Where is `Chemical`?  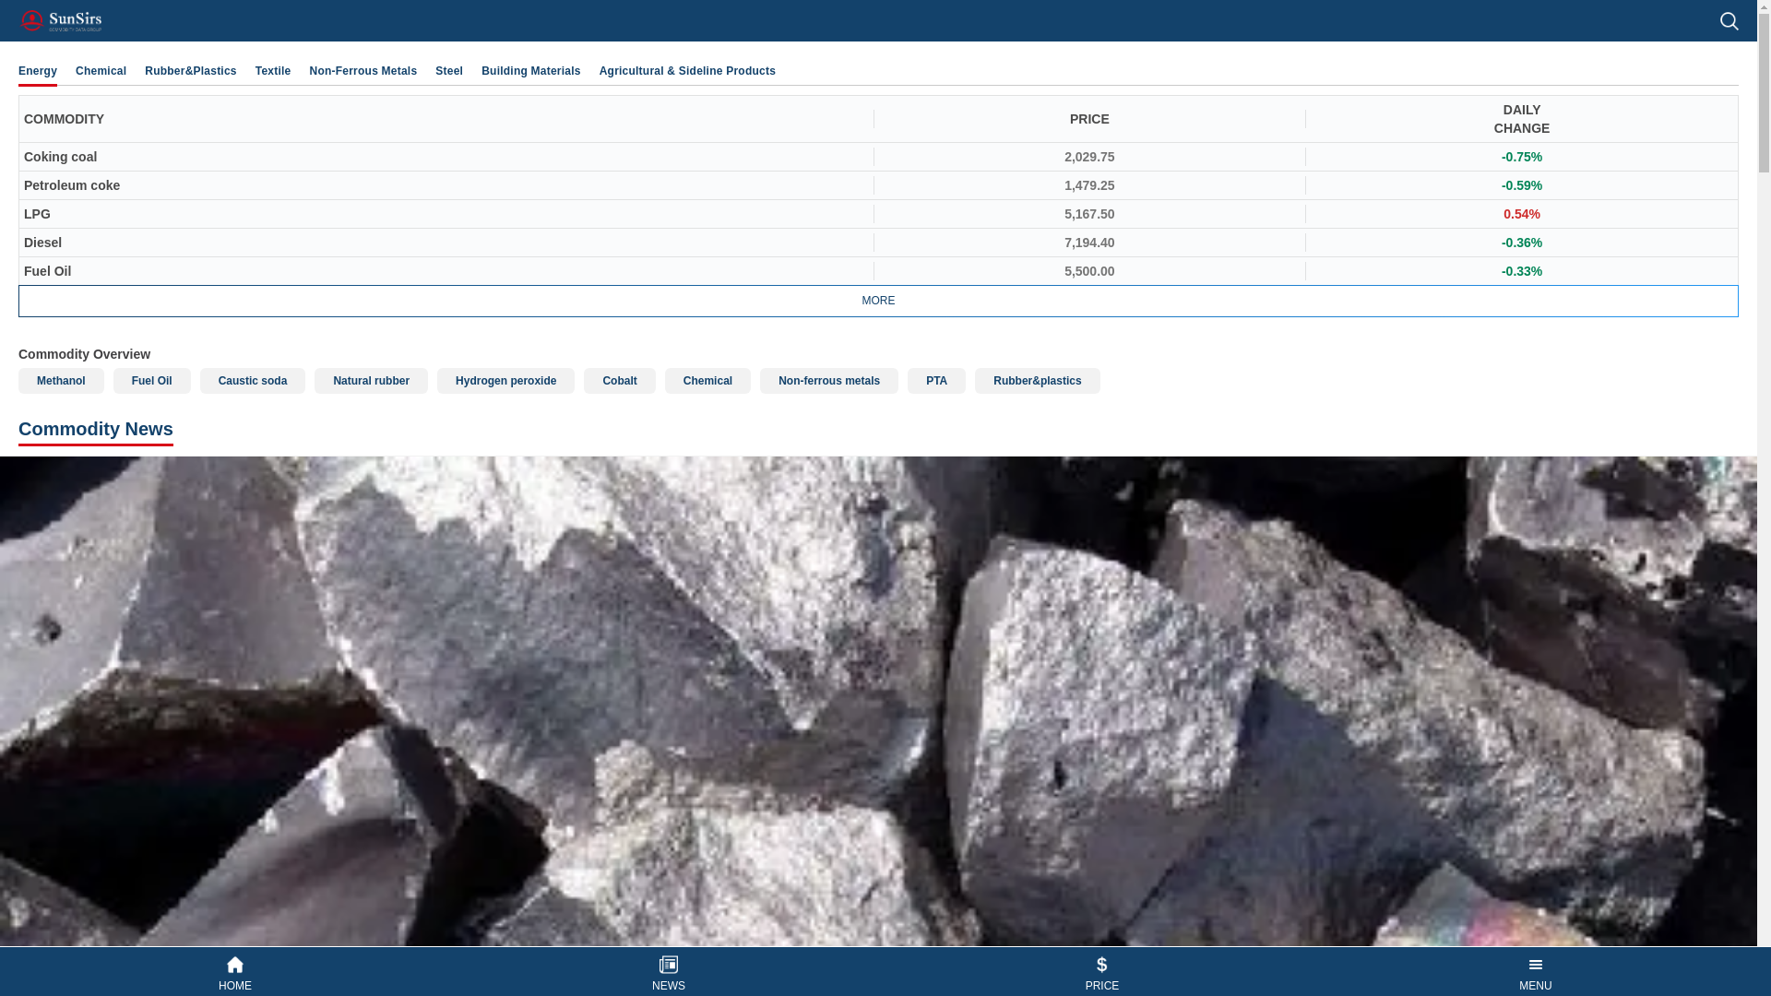
Chemical is located at coordinates (101, 70).